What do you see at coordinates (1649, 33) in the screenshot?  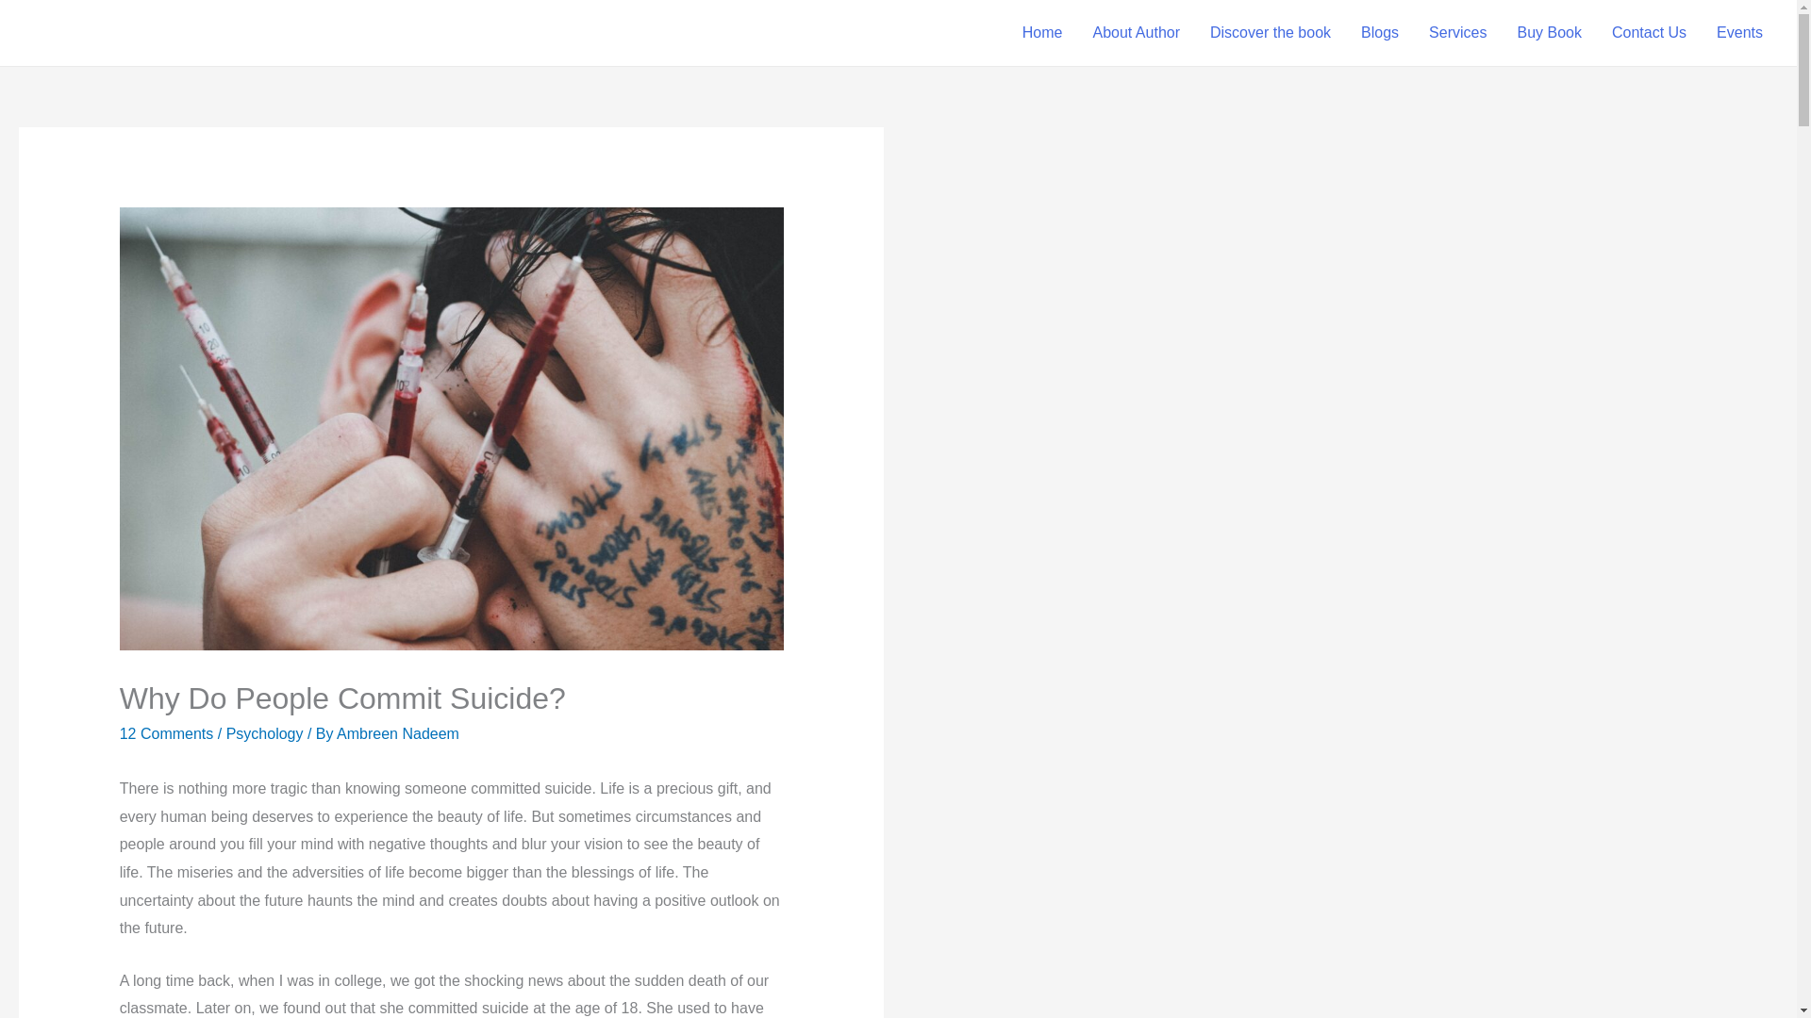 I see `Contact Us` at bounding box center [1649, 33].